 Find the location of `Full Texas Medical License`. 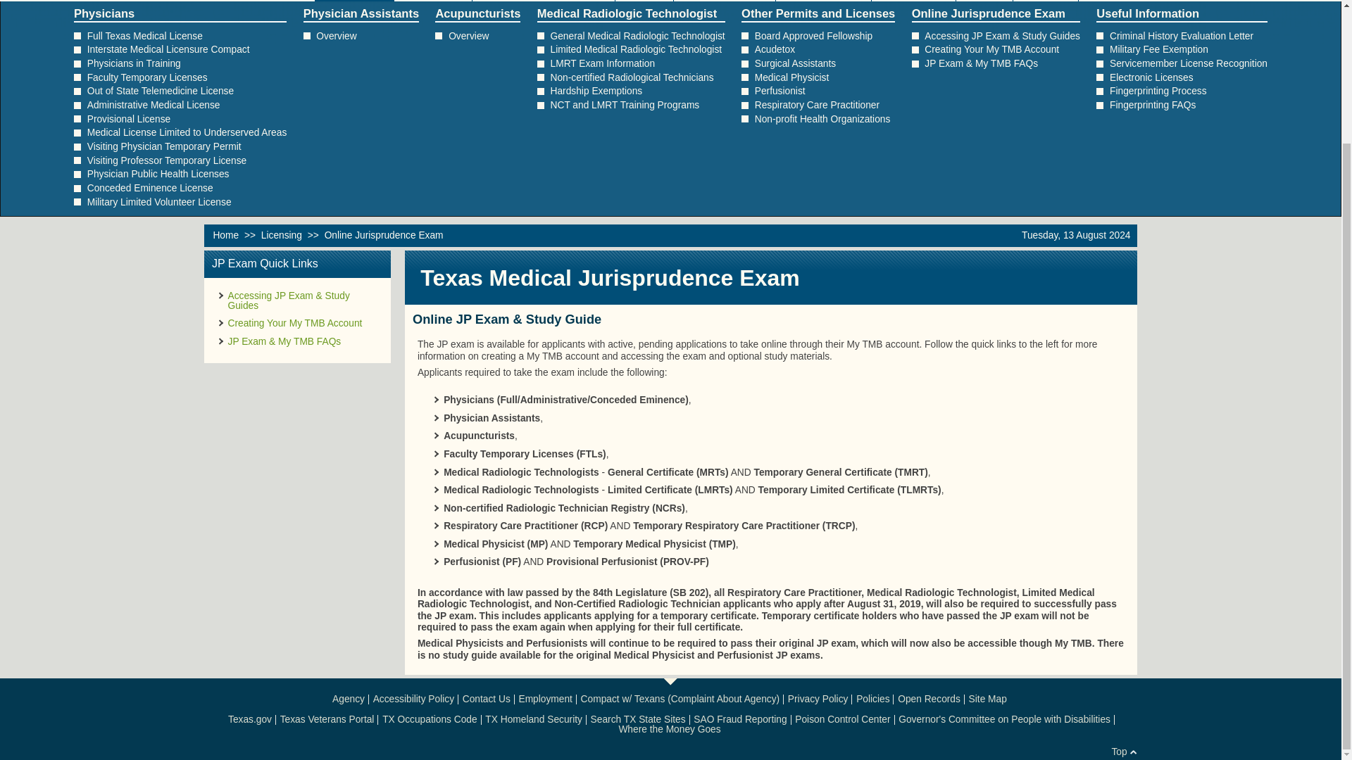

Full Texas Medical License is located at coordinates (145, 37).